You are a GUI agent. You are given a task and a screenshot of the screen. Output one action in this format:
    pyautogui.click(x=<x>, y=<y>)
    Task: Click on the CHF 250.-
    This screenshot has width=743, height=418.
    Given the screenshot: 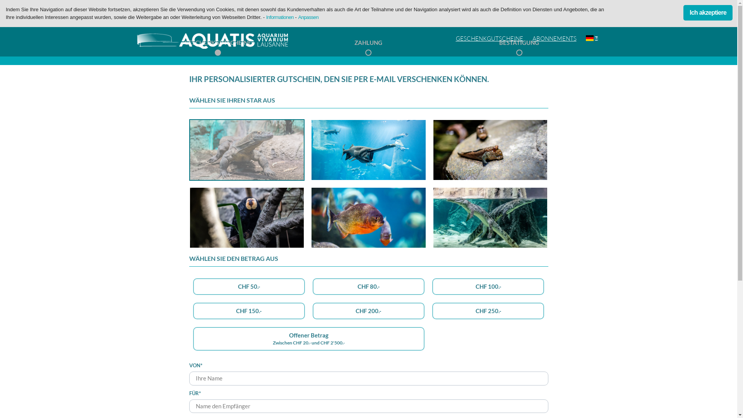 What is the action you would take?
    pyautogui.click(x=488, y=311)
    